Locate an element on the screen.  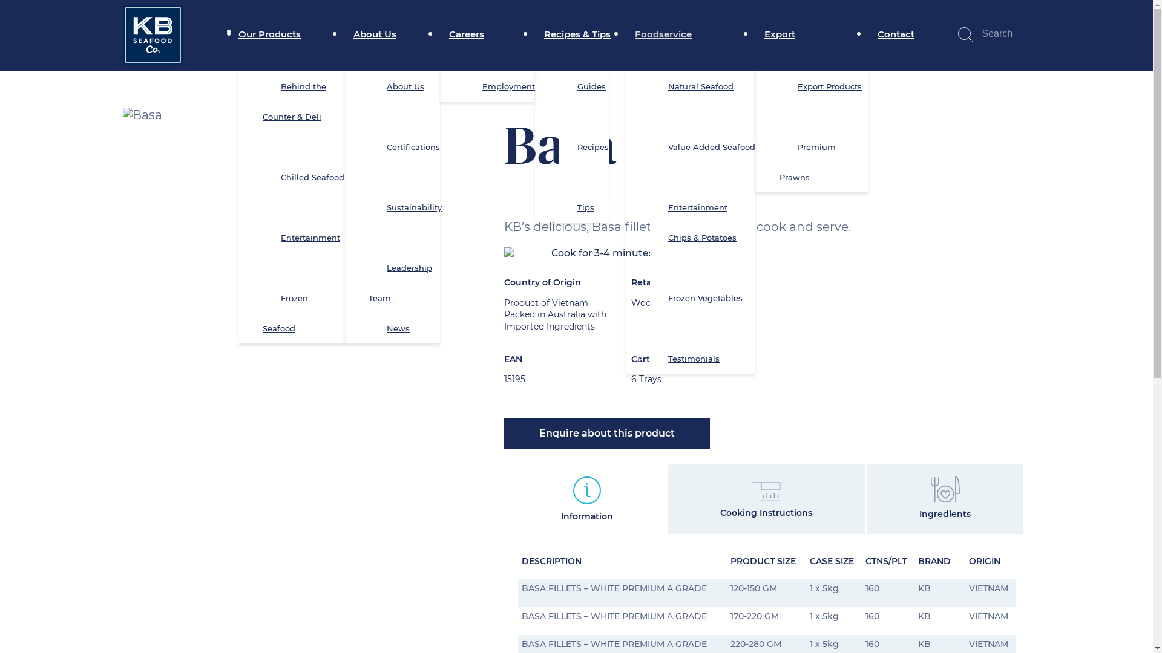
Entertainment is located at coordinates (701, 207).